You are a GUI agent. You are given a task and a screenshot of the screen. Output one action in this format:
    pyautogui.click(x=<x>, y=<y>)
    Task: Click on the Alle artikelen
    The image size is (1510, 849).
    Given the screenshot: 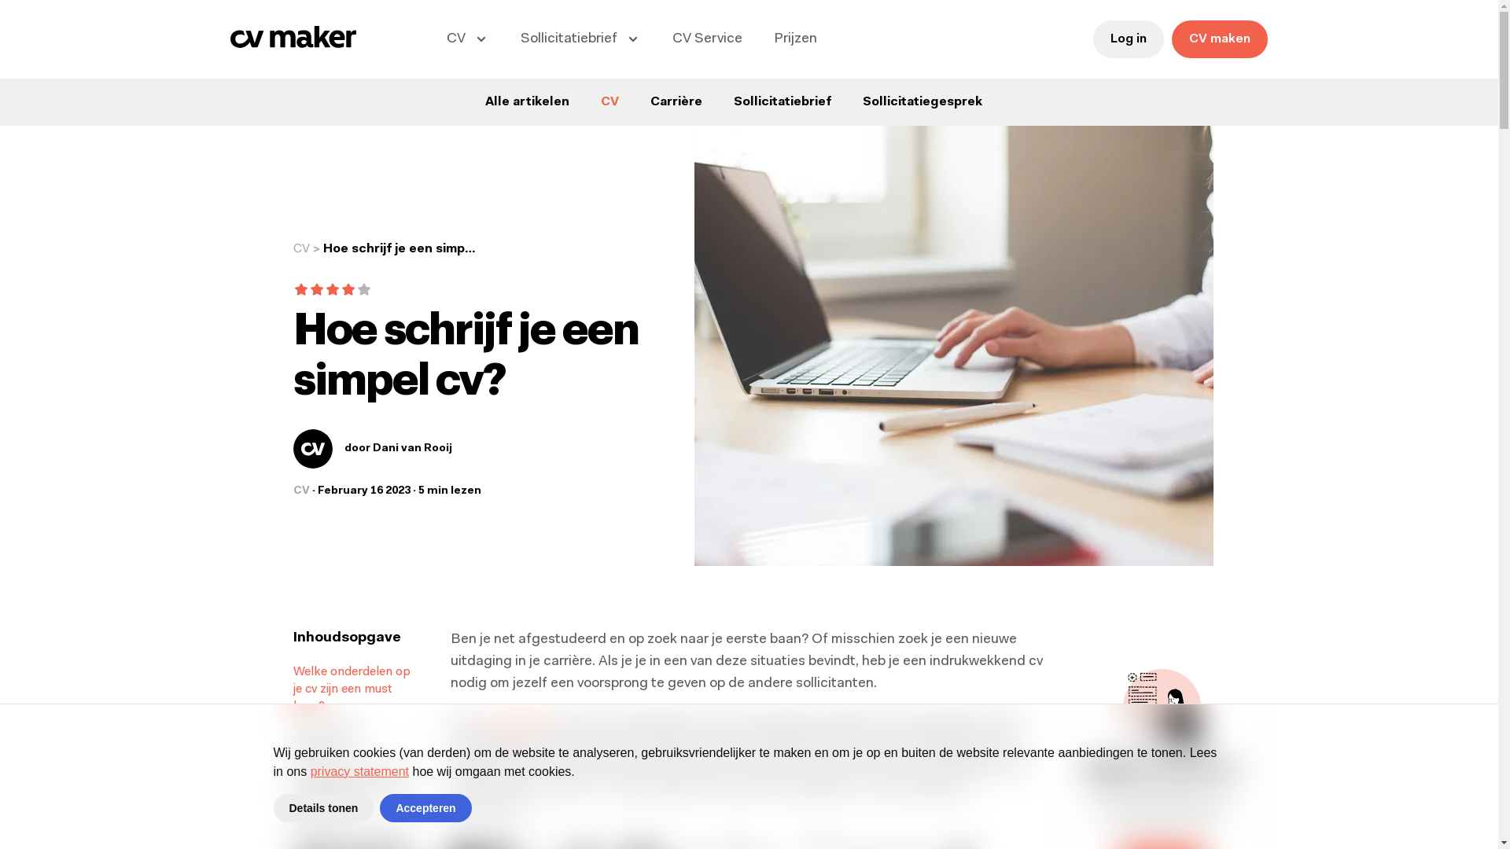 What is the action you would take?
    pyautogui.click(x=527, y=102)
    